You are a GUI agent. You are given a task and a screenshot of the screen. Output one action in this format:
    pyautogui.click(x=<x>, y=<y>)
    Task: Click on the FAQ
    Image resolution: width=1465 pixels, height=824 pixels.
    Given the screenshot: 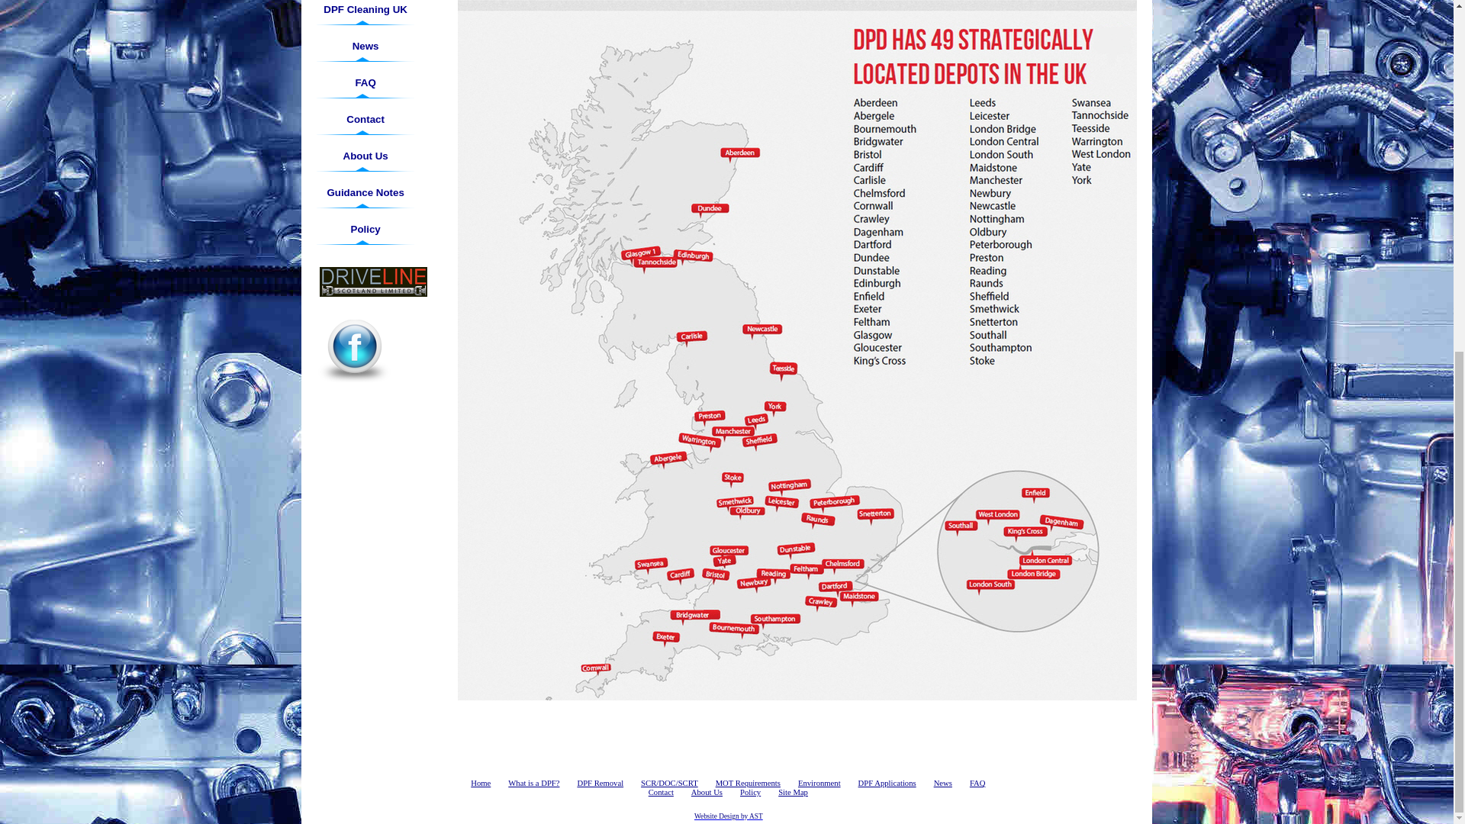 What is the action you would take?
    pyautogui.click(x=365, y=82)
    